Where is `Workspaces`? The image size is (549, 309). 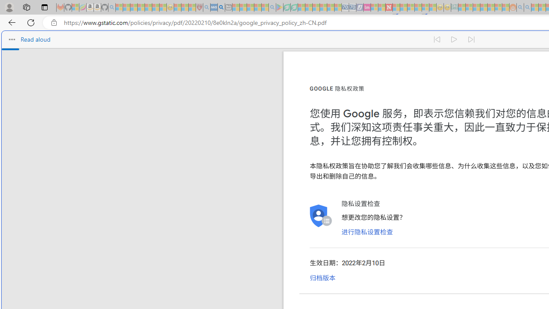
Workspaces is located at coordinates (26, 7).